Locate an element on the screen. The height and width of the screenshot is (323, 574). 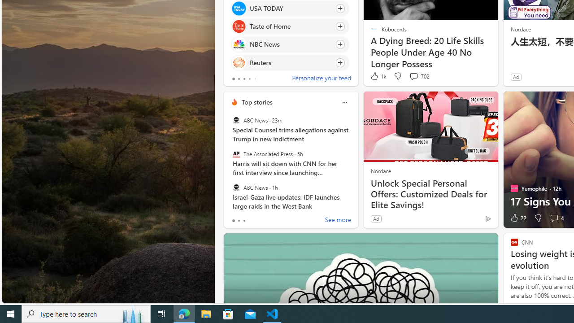
Reuters is located at coordinates (239, 63).